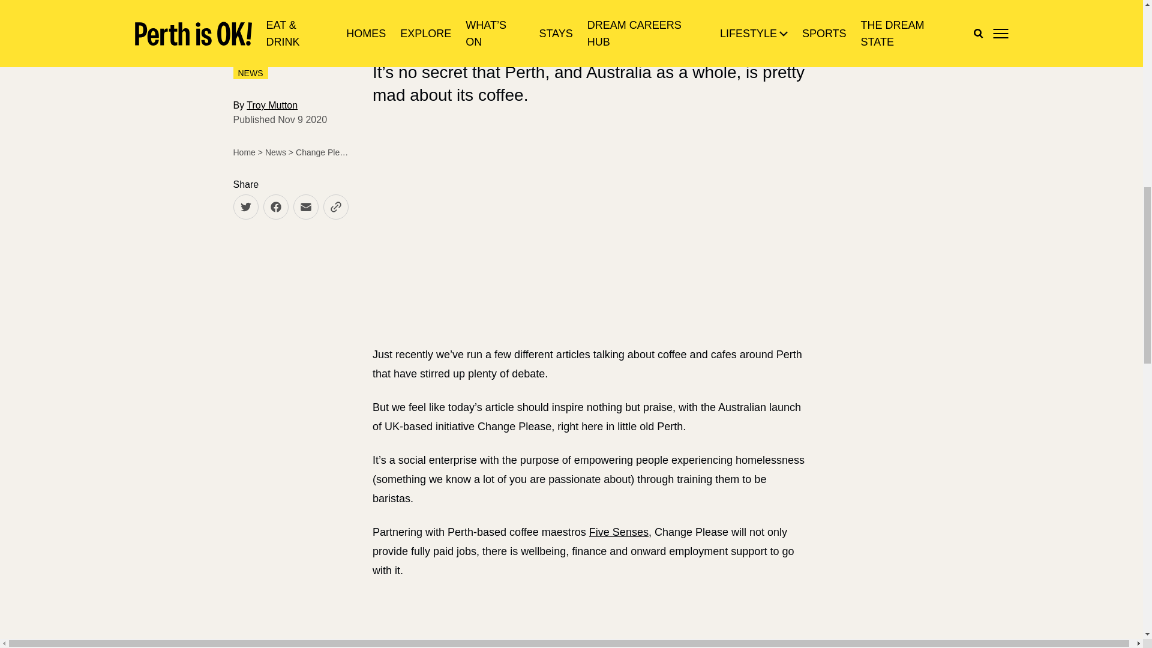 This screenshot has width=1152, height=648. What do you see at coordinates (275, 152) in the screenshot?
I see `News` at bounding box center [275, 152].